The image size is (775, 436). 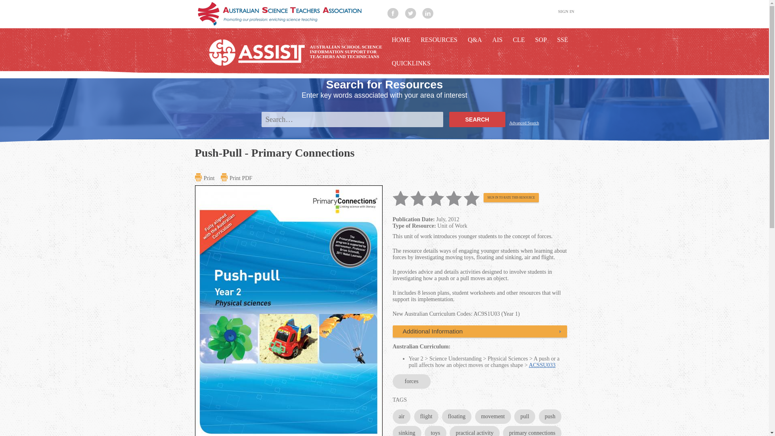 What do you see at coordinates (550, 417) in the screenshot?
I see `push` at bounding box center [550, 417].